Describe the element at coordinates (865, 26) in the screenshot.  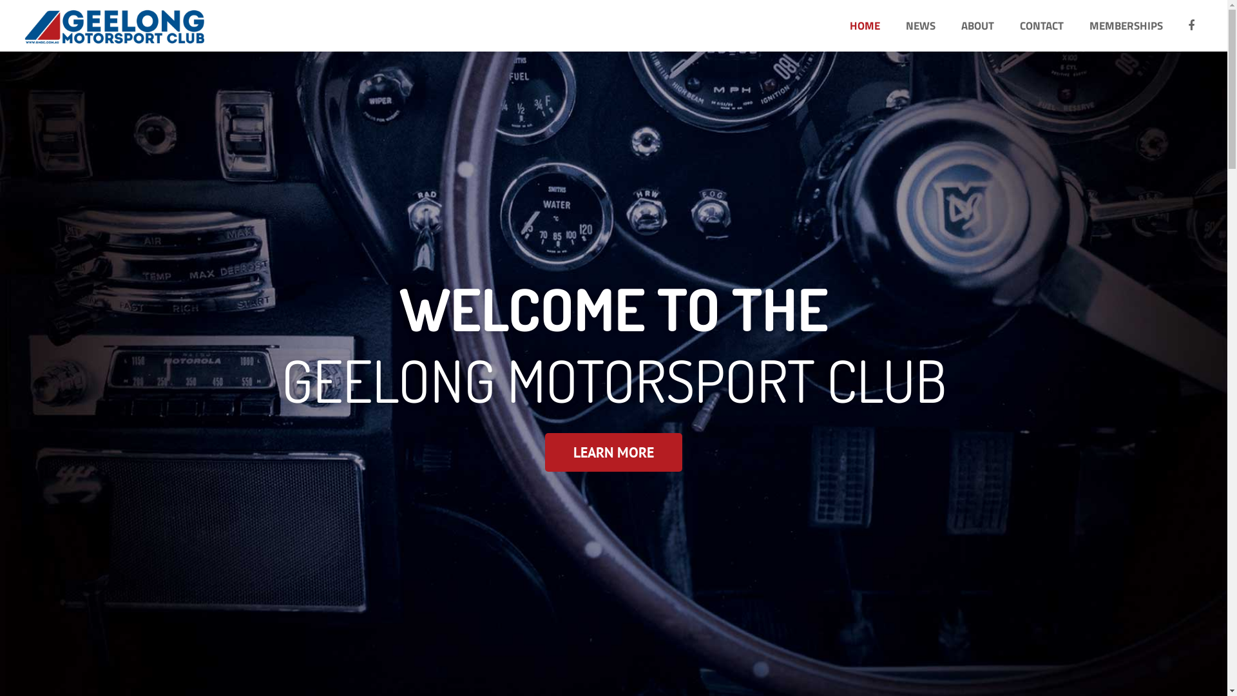
I see `HOME` at that location.